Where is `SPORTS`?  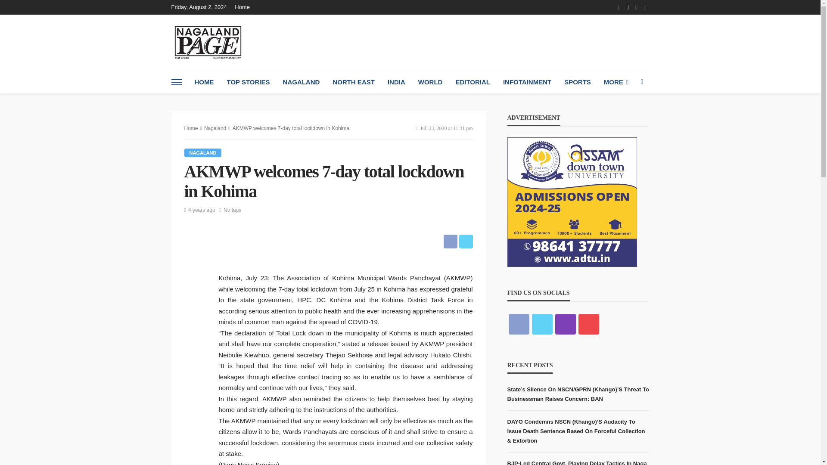 SPORTS is located at coordinates (577, 82).